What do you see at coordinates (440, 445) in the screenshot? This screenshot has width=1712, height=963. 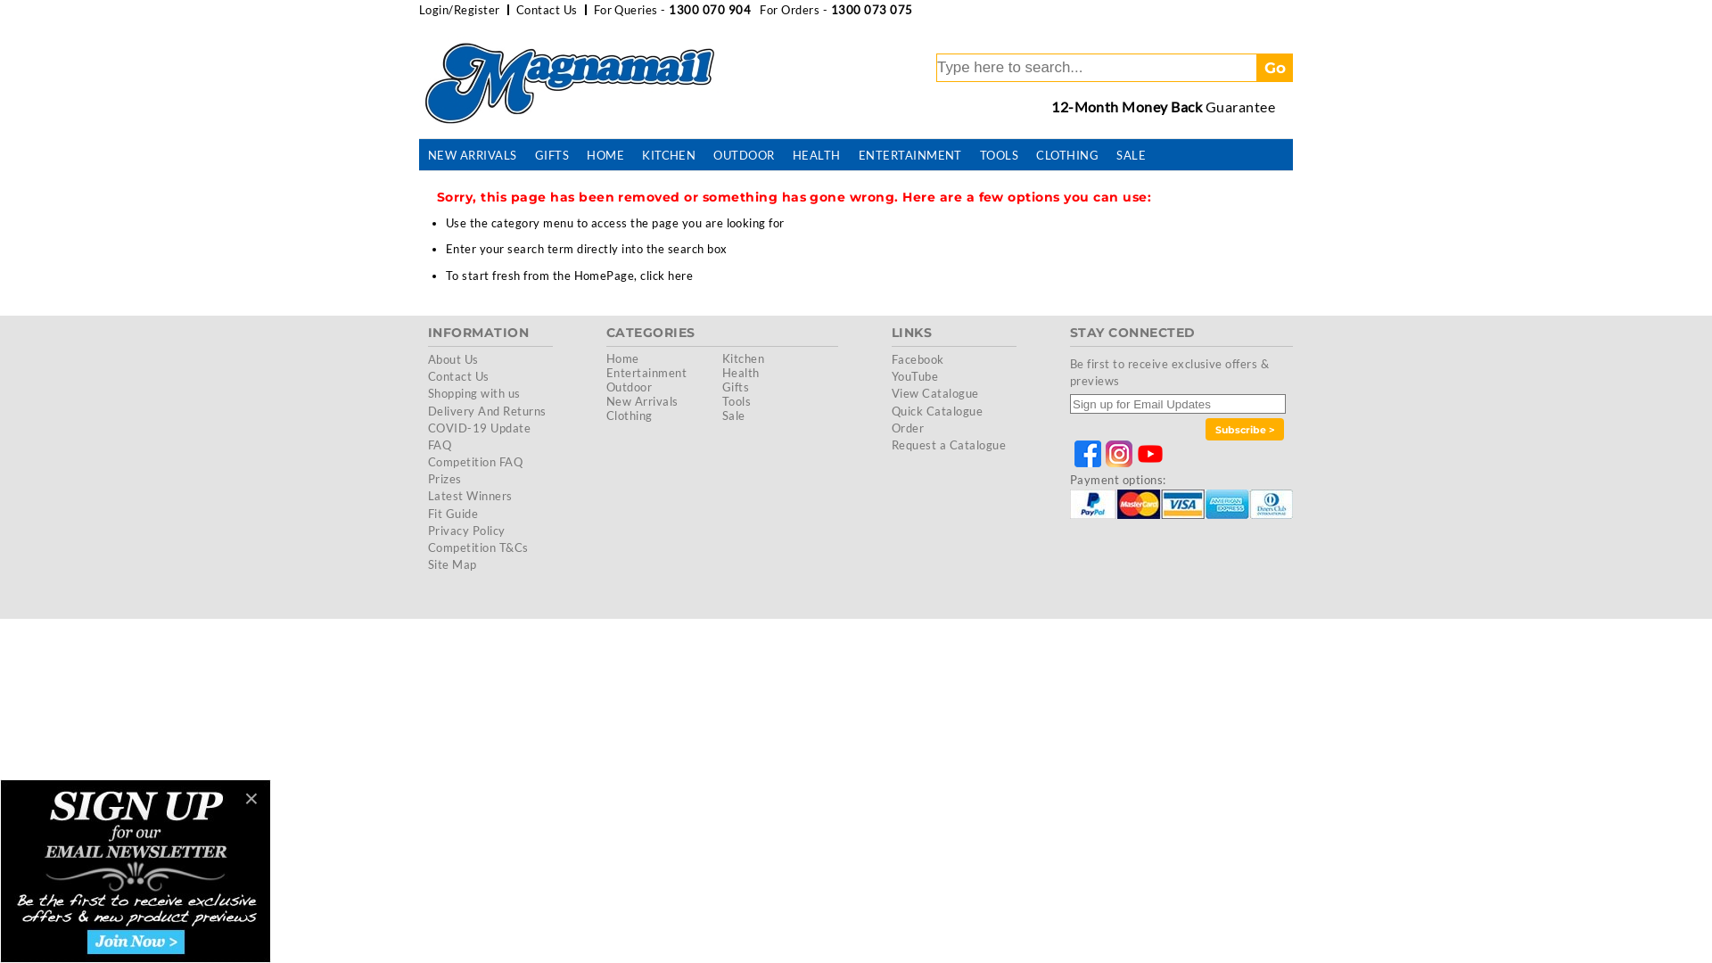 I see `FAQ` at bounding box center [440, 445].